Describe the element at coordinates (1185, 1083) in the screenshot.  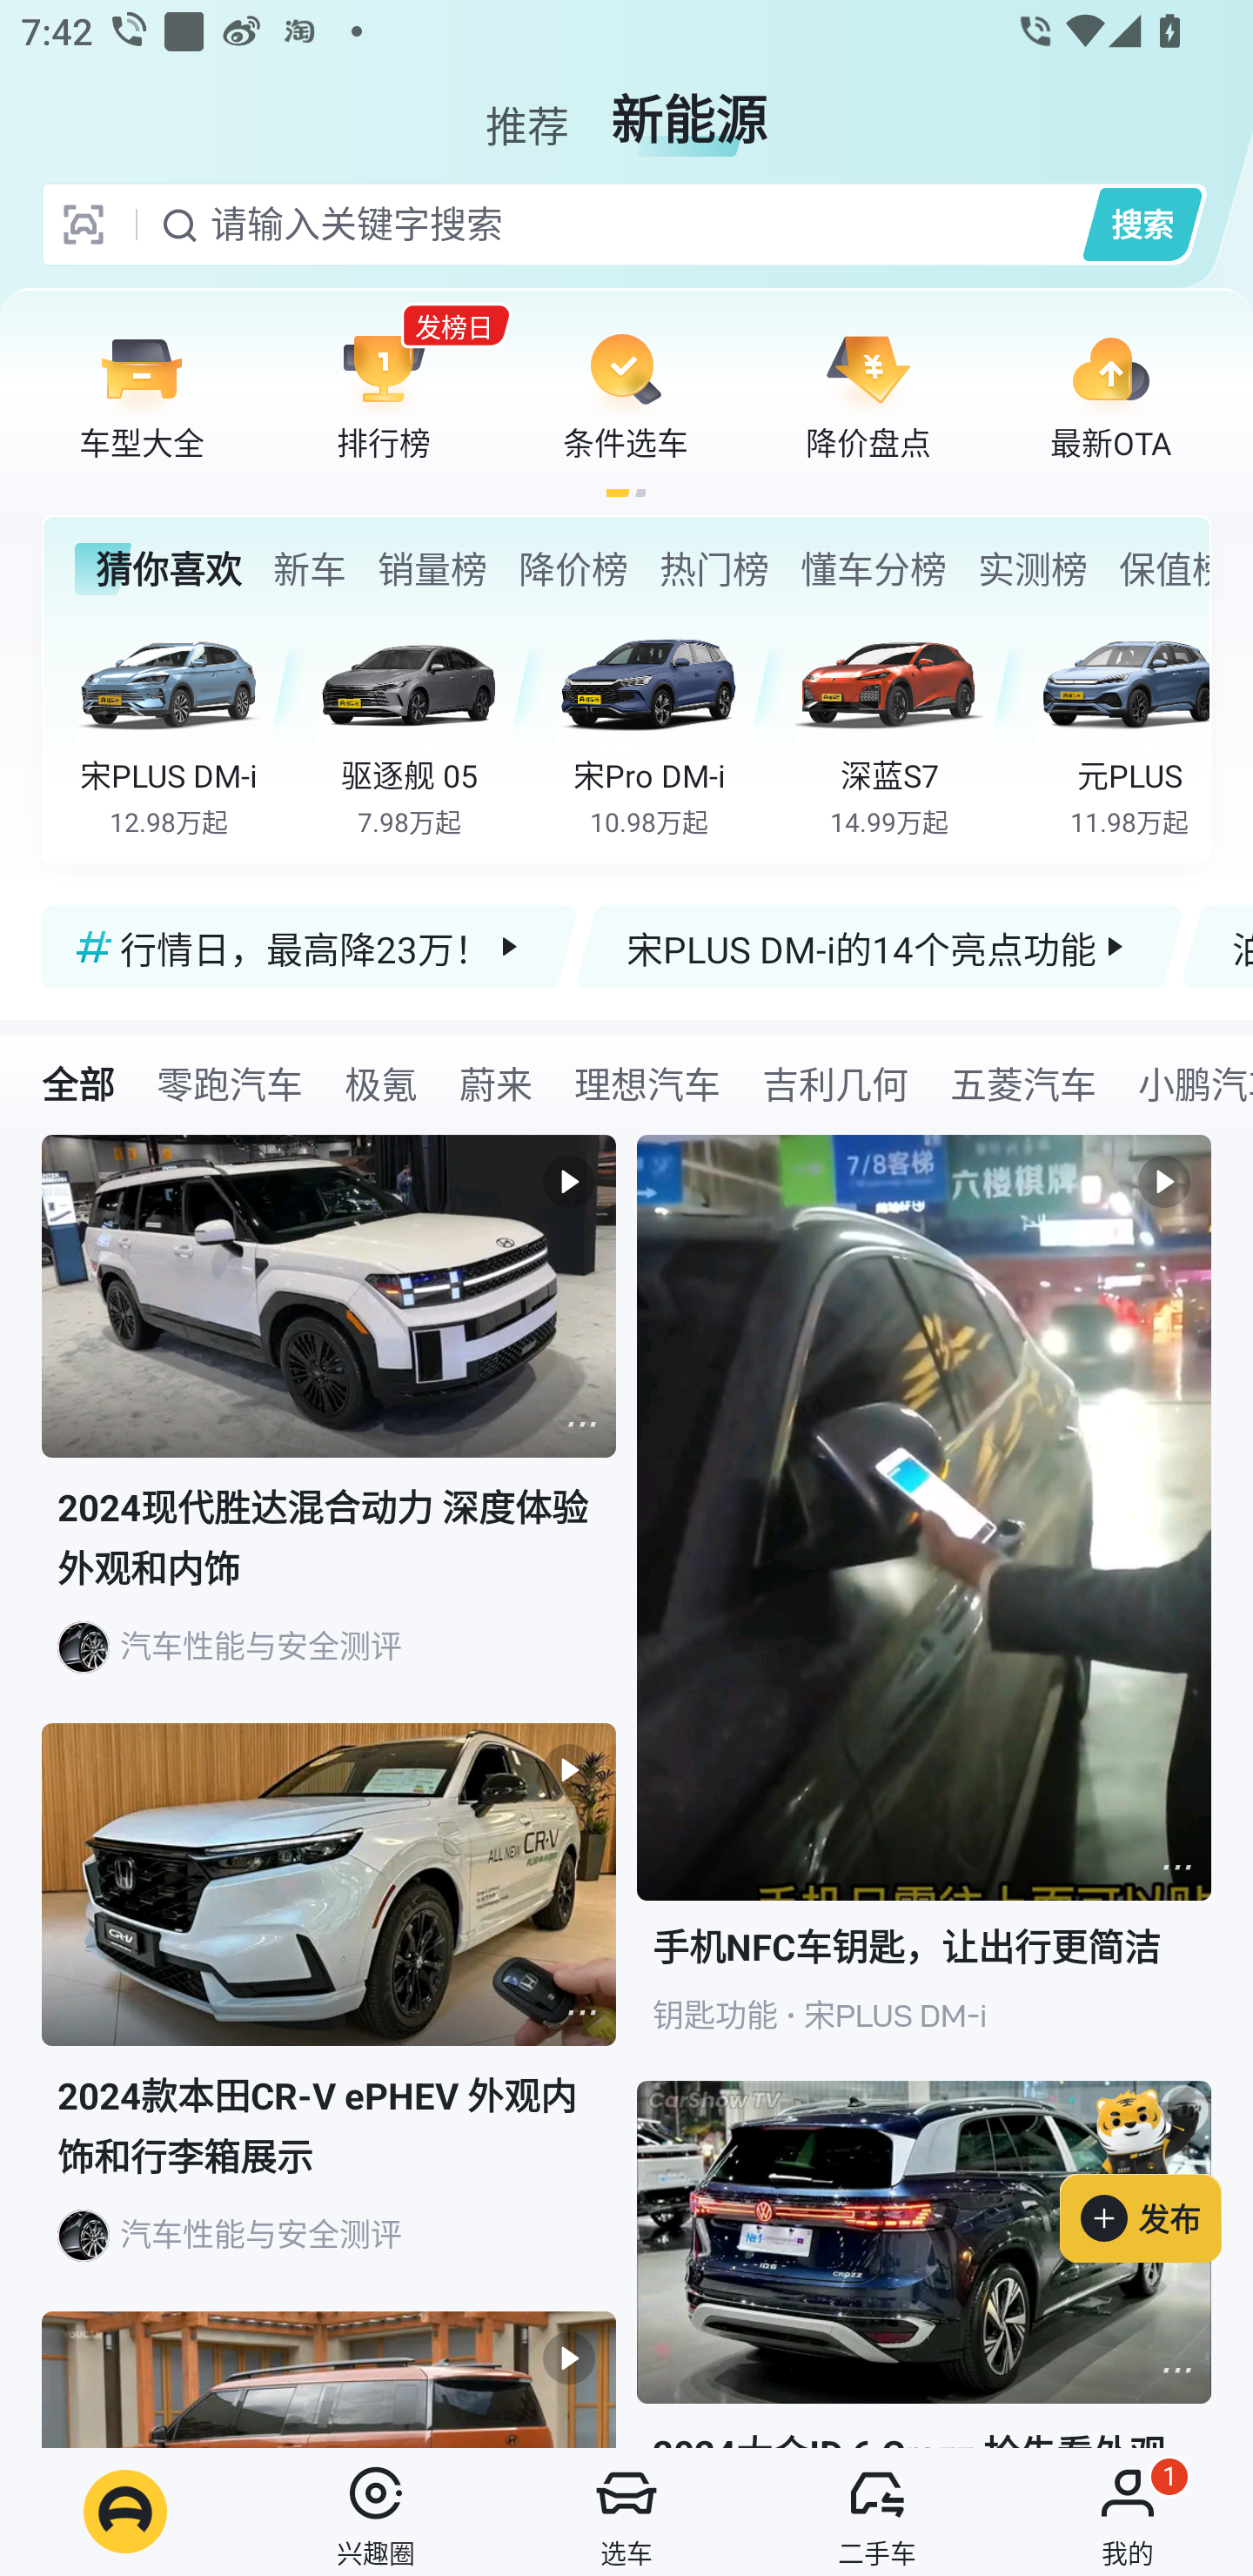
I see `小鹏汽车` at that location.